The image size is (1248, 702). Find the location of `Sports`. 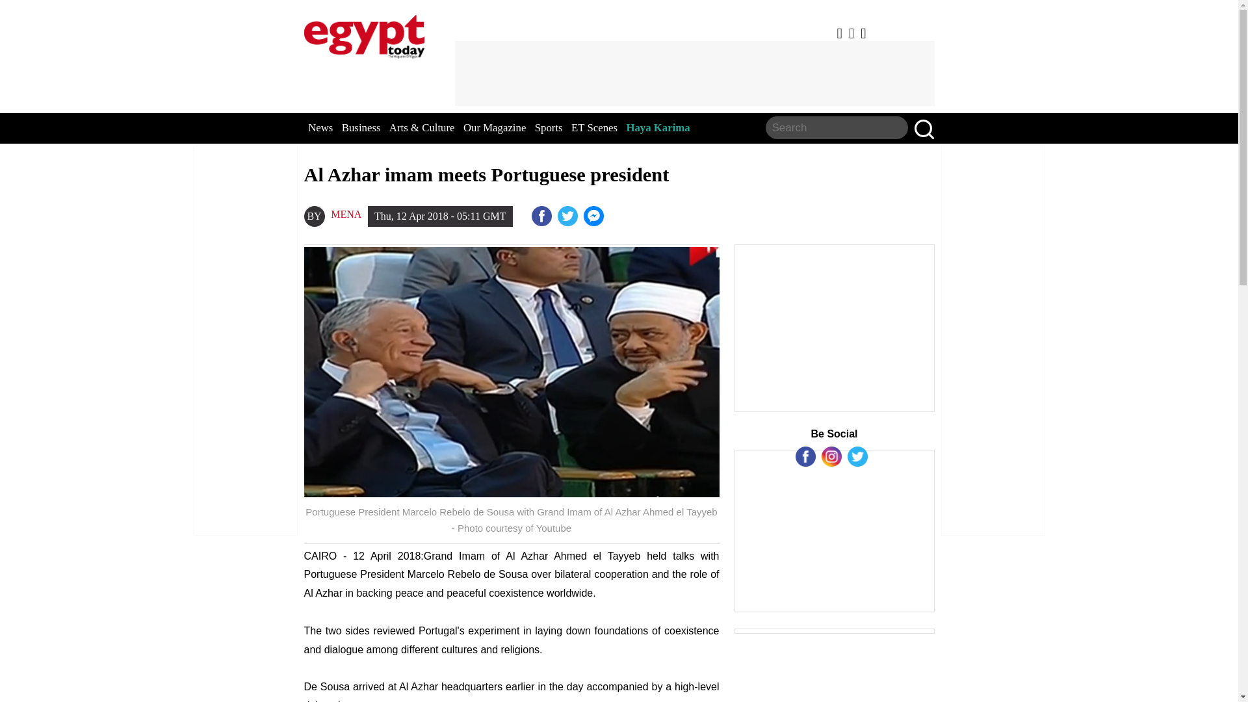

Sports is located at coordinates (549, 128).